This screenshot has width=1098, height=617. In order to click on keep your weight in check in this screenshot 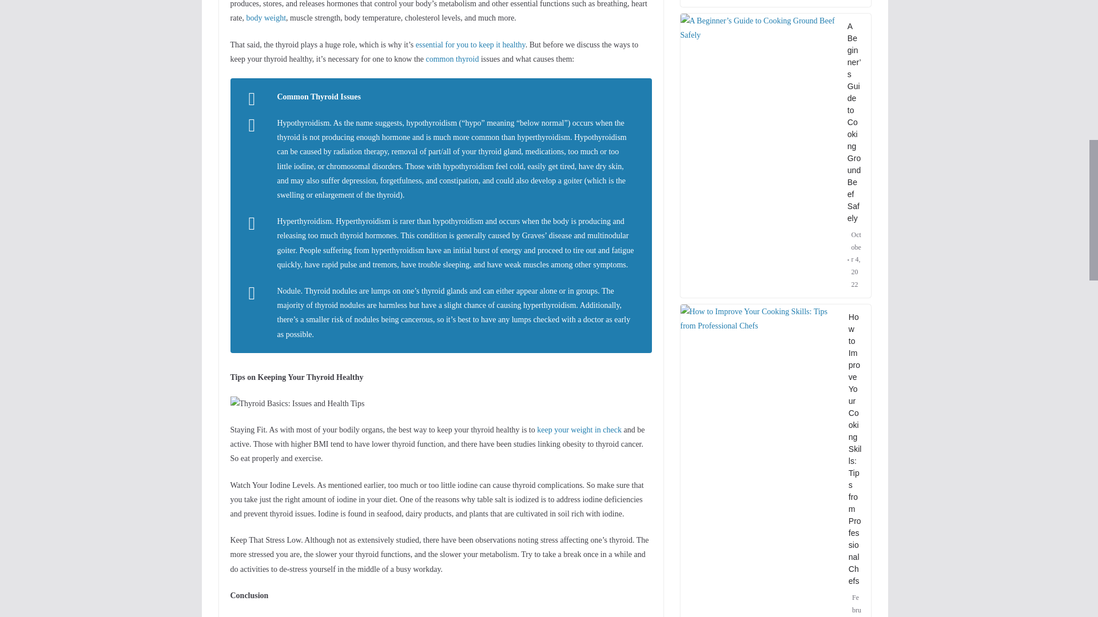, I will do `click(579, 430)`.